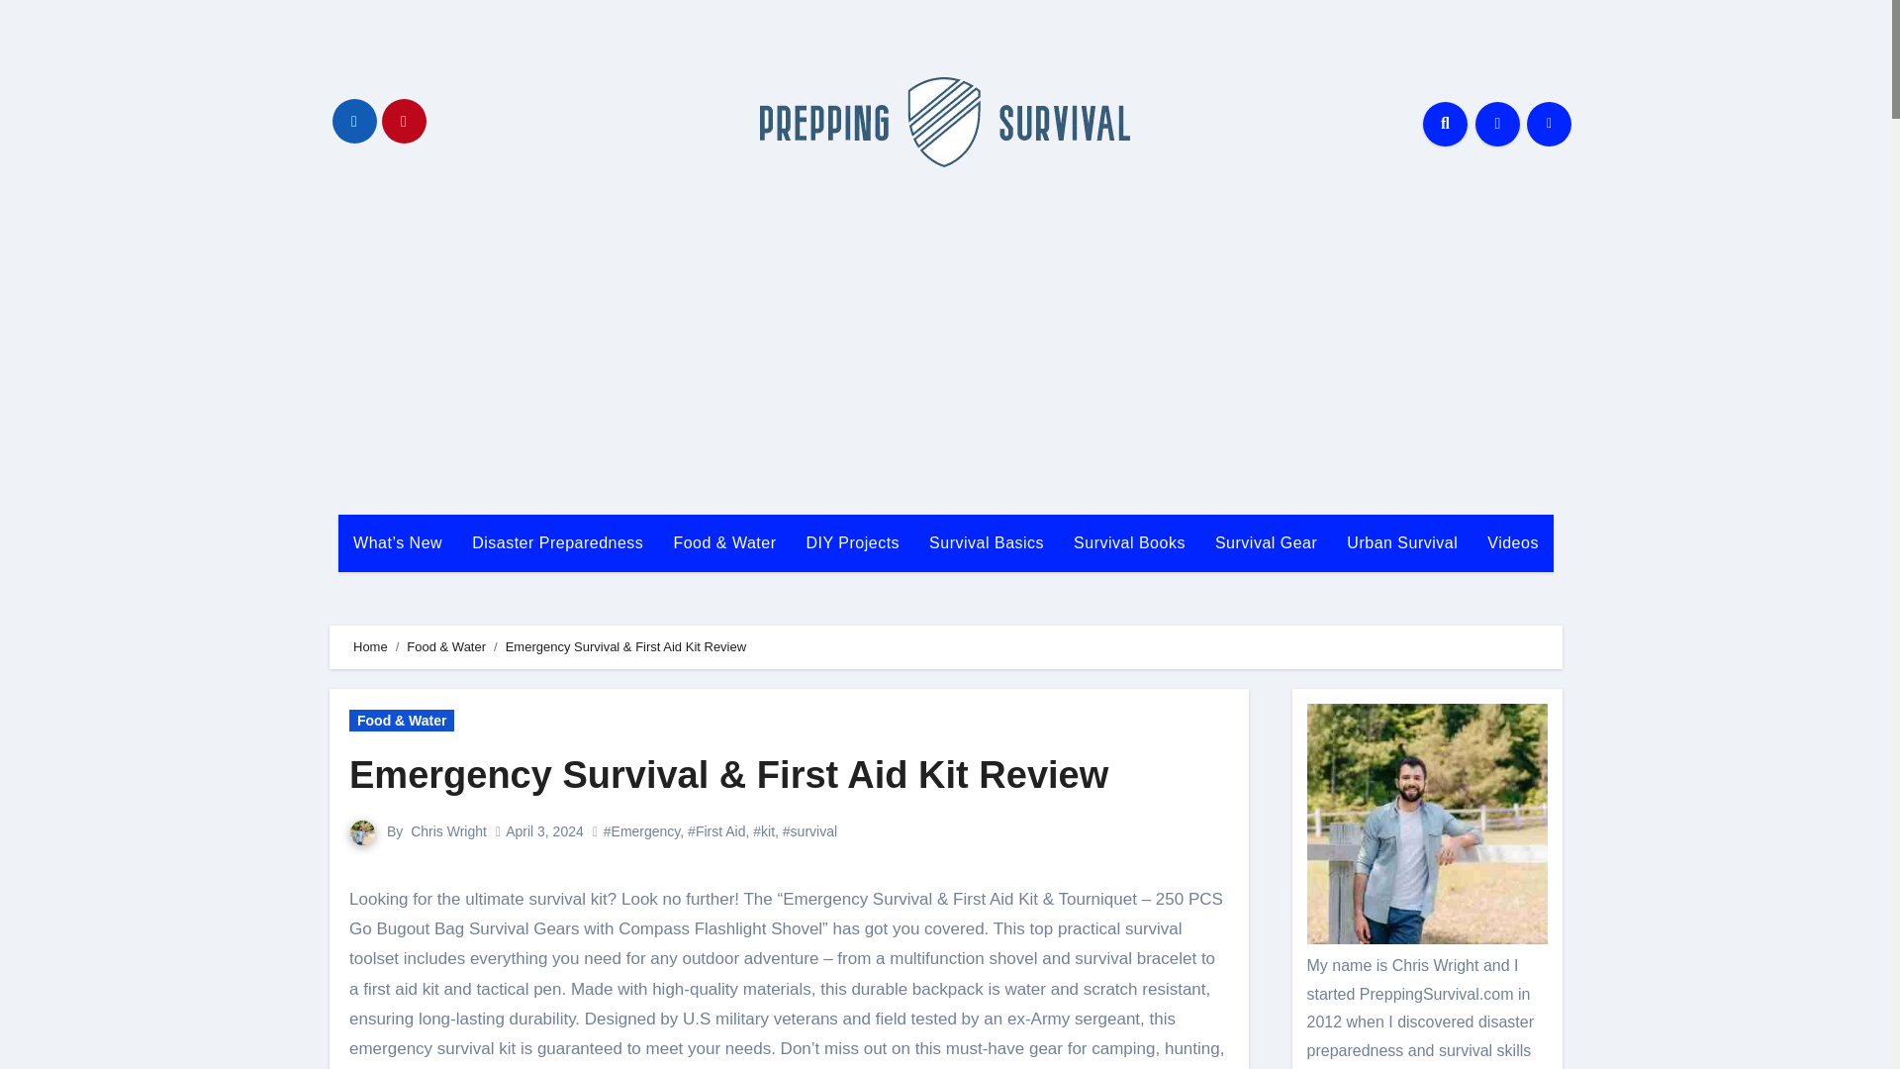  What do you see at coordinates (1513, 542) in the screenshot?
I see `Videos` at bounding box center [1513, 542].